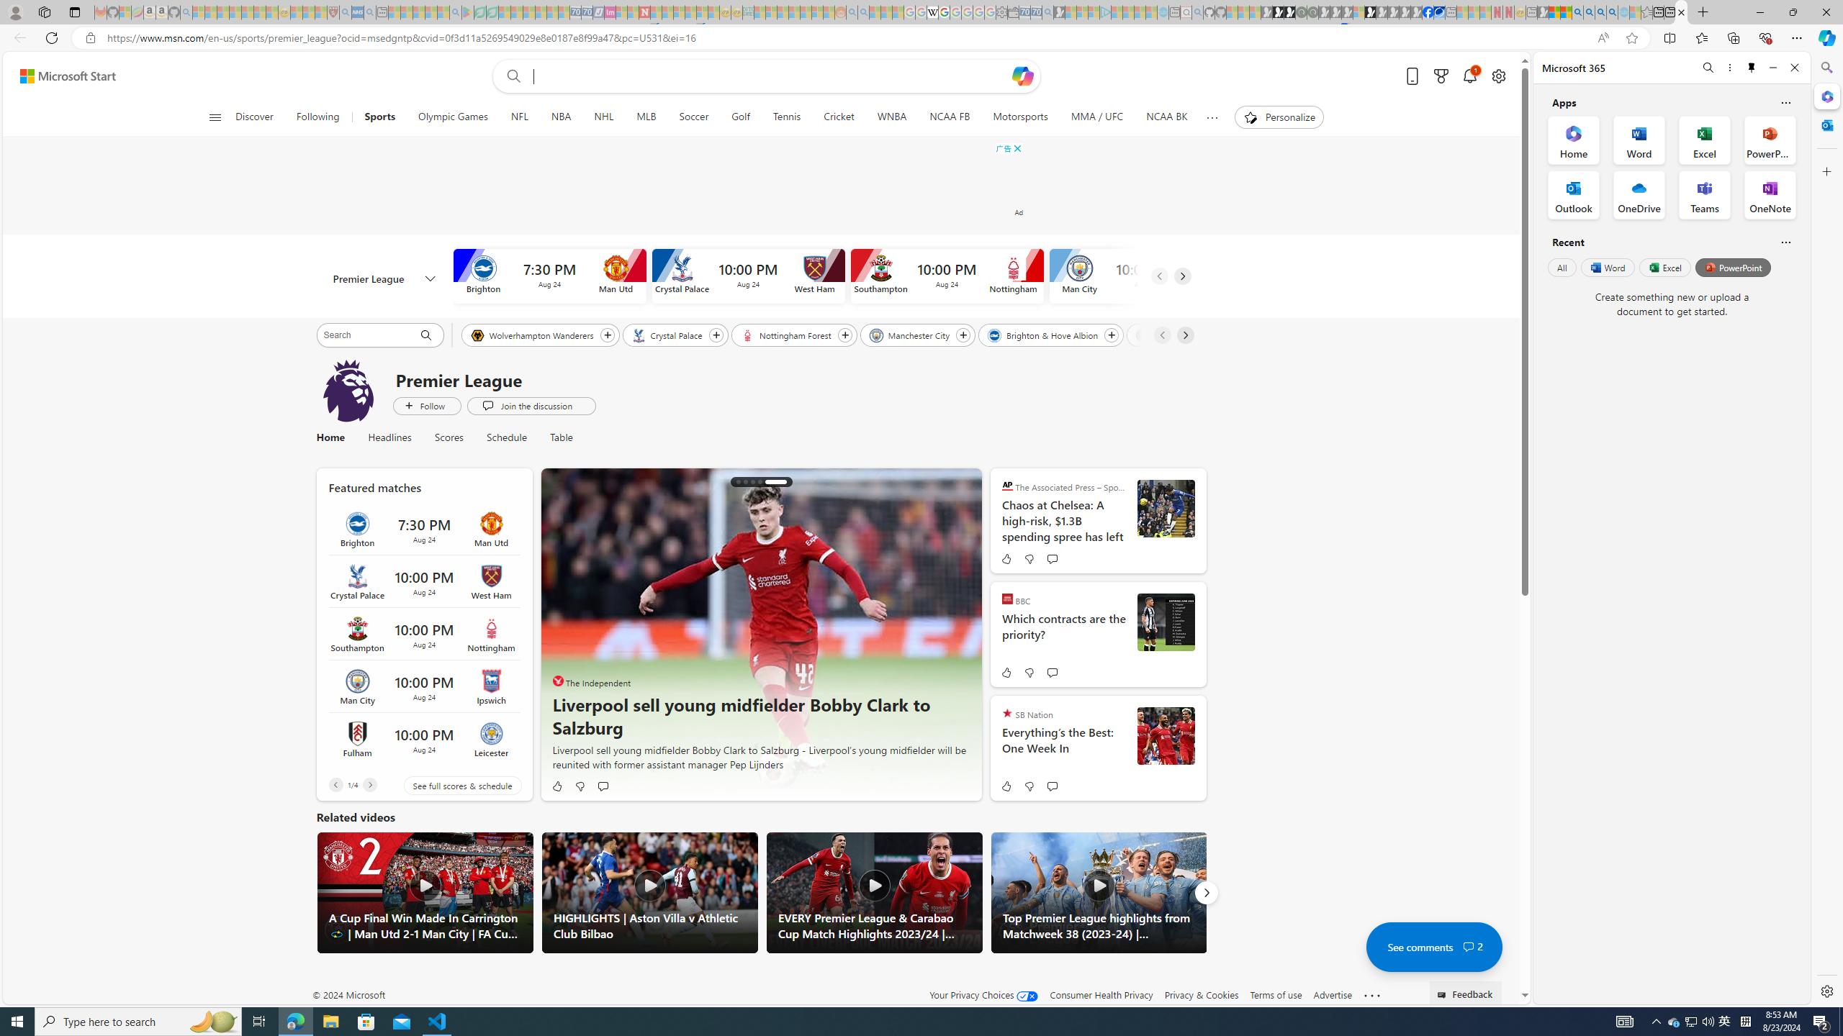 The image size is (1843, 1036). I want to click on Show more topics, so click(1211, 117).